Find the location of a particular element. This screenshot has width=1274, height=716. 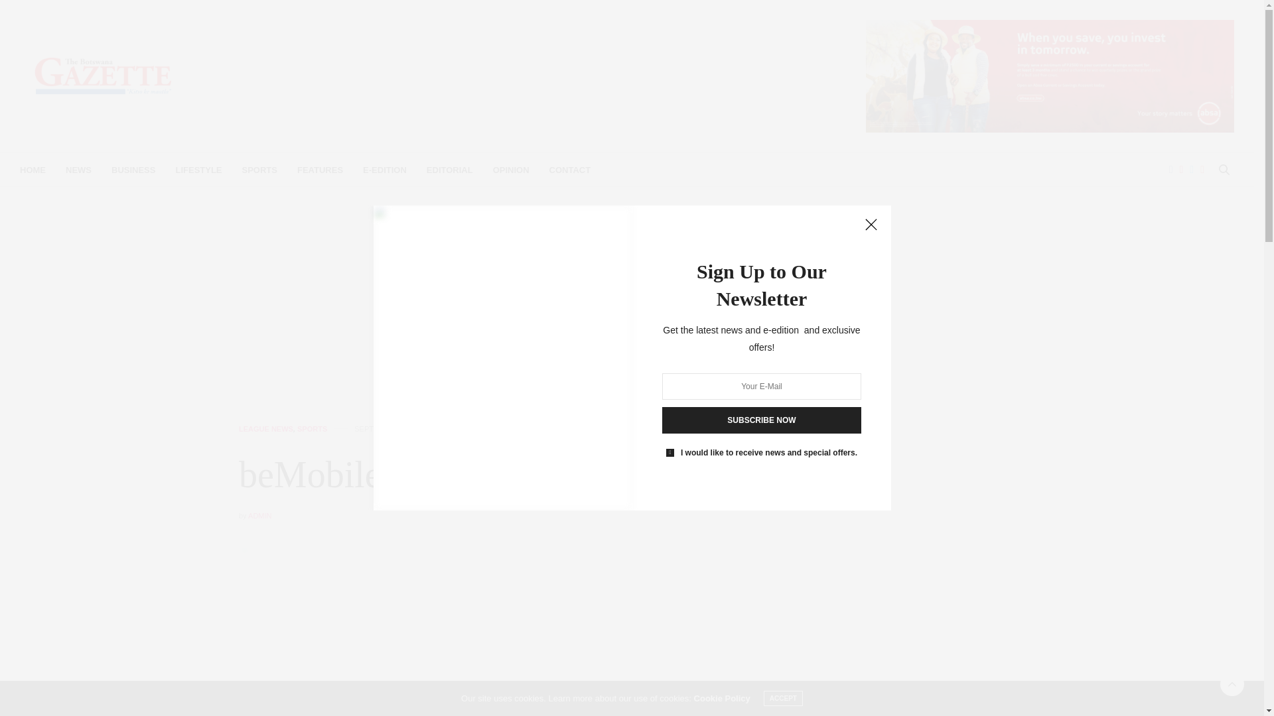

SUBSCRIBE NOW is located at coordinates (762, 420).